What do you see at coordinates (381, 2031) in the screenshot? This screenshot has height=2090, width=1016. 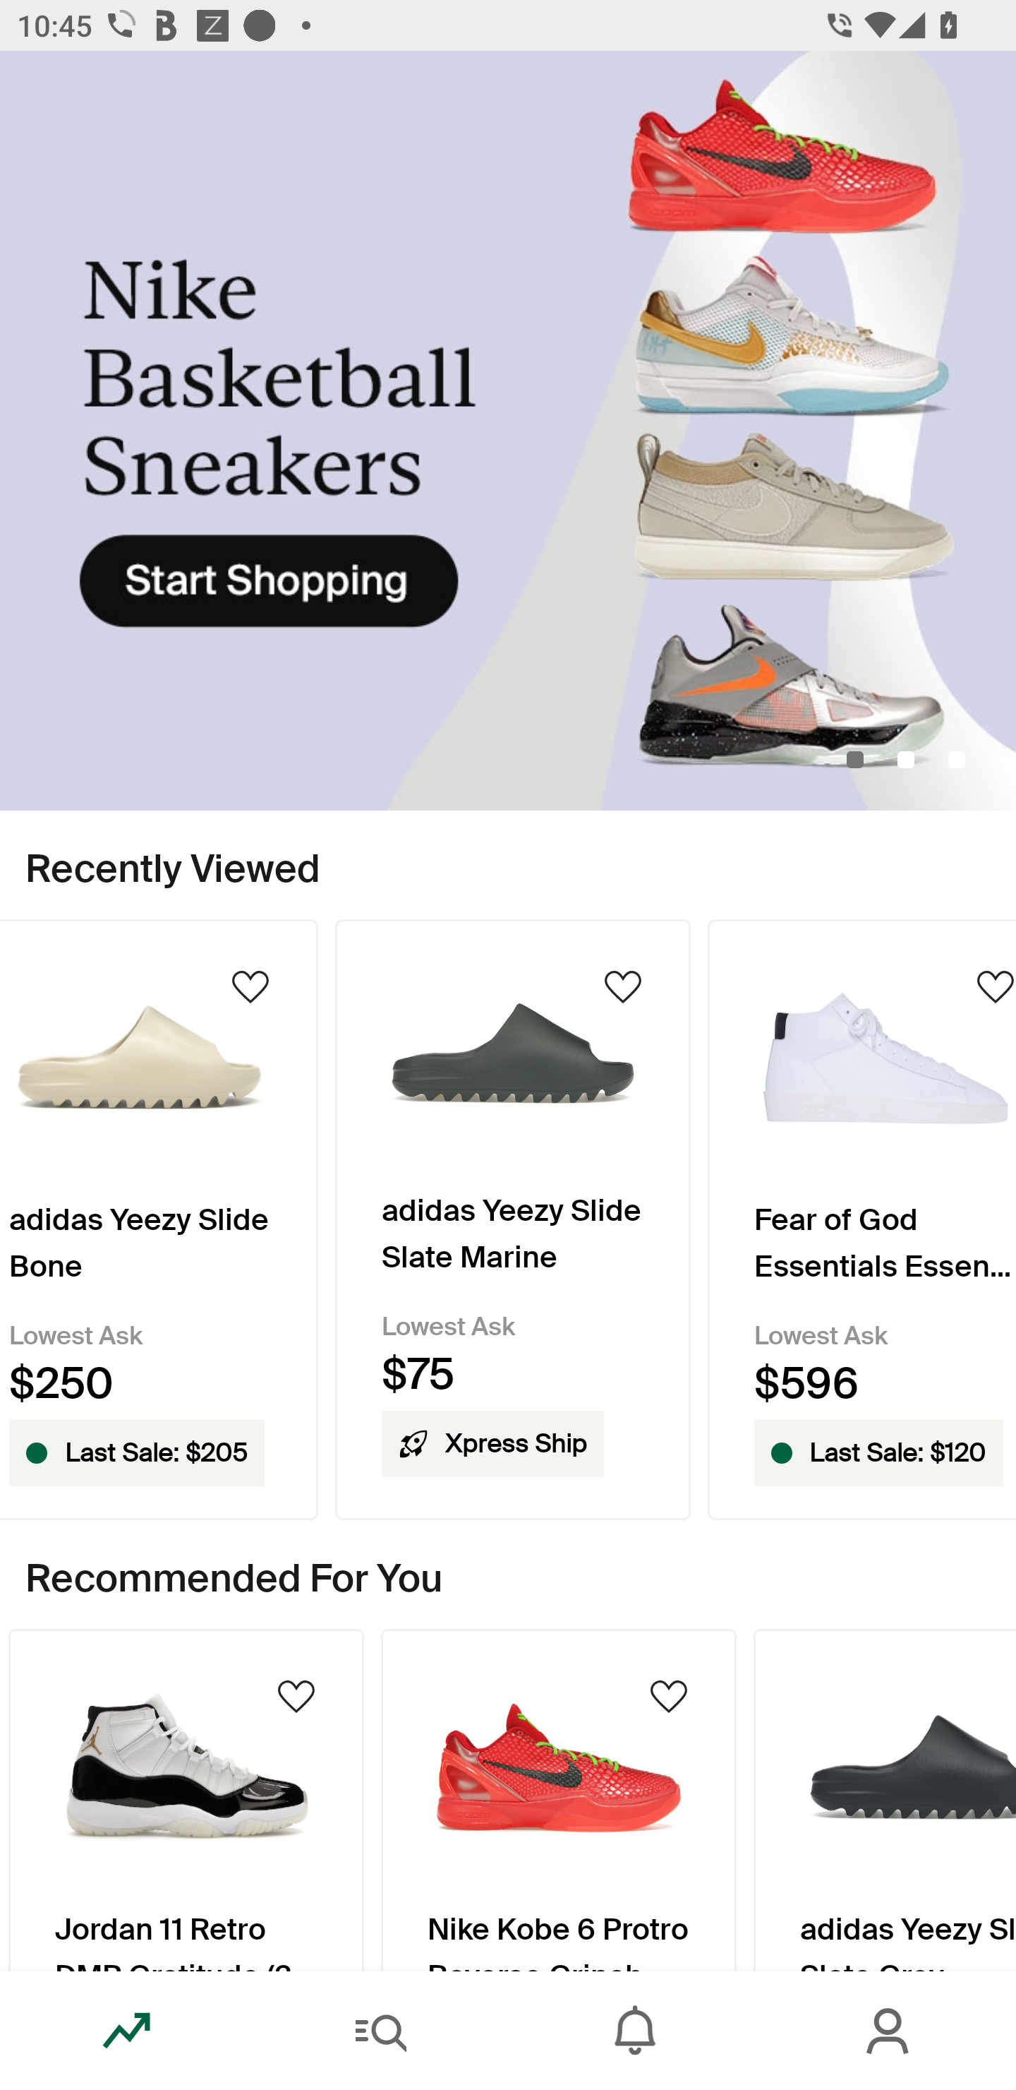 I see `Search` at bounding box center [381, 2031].